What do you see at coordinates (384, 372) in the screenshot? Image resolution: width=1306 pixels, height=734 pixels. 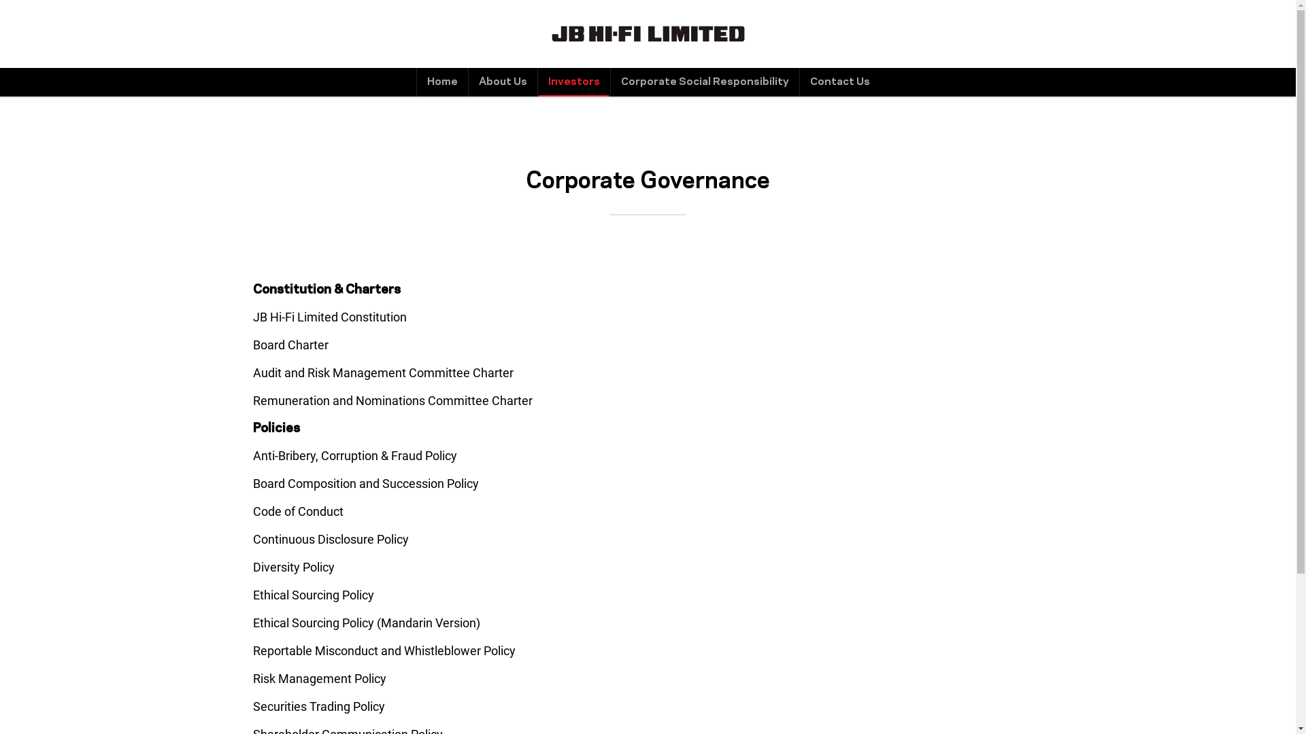 I see `Audit and Risk Management Committee Charter` at bounding box center [384, 372].